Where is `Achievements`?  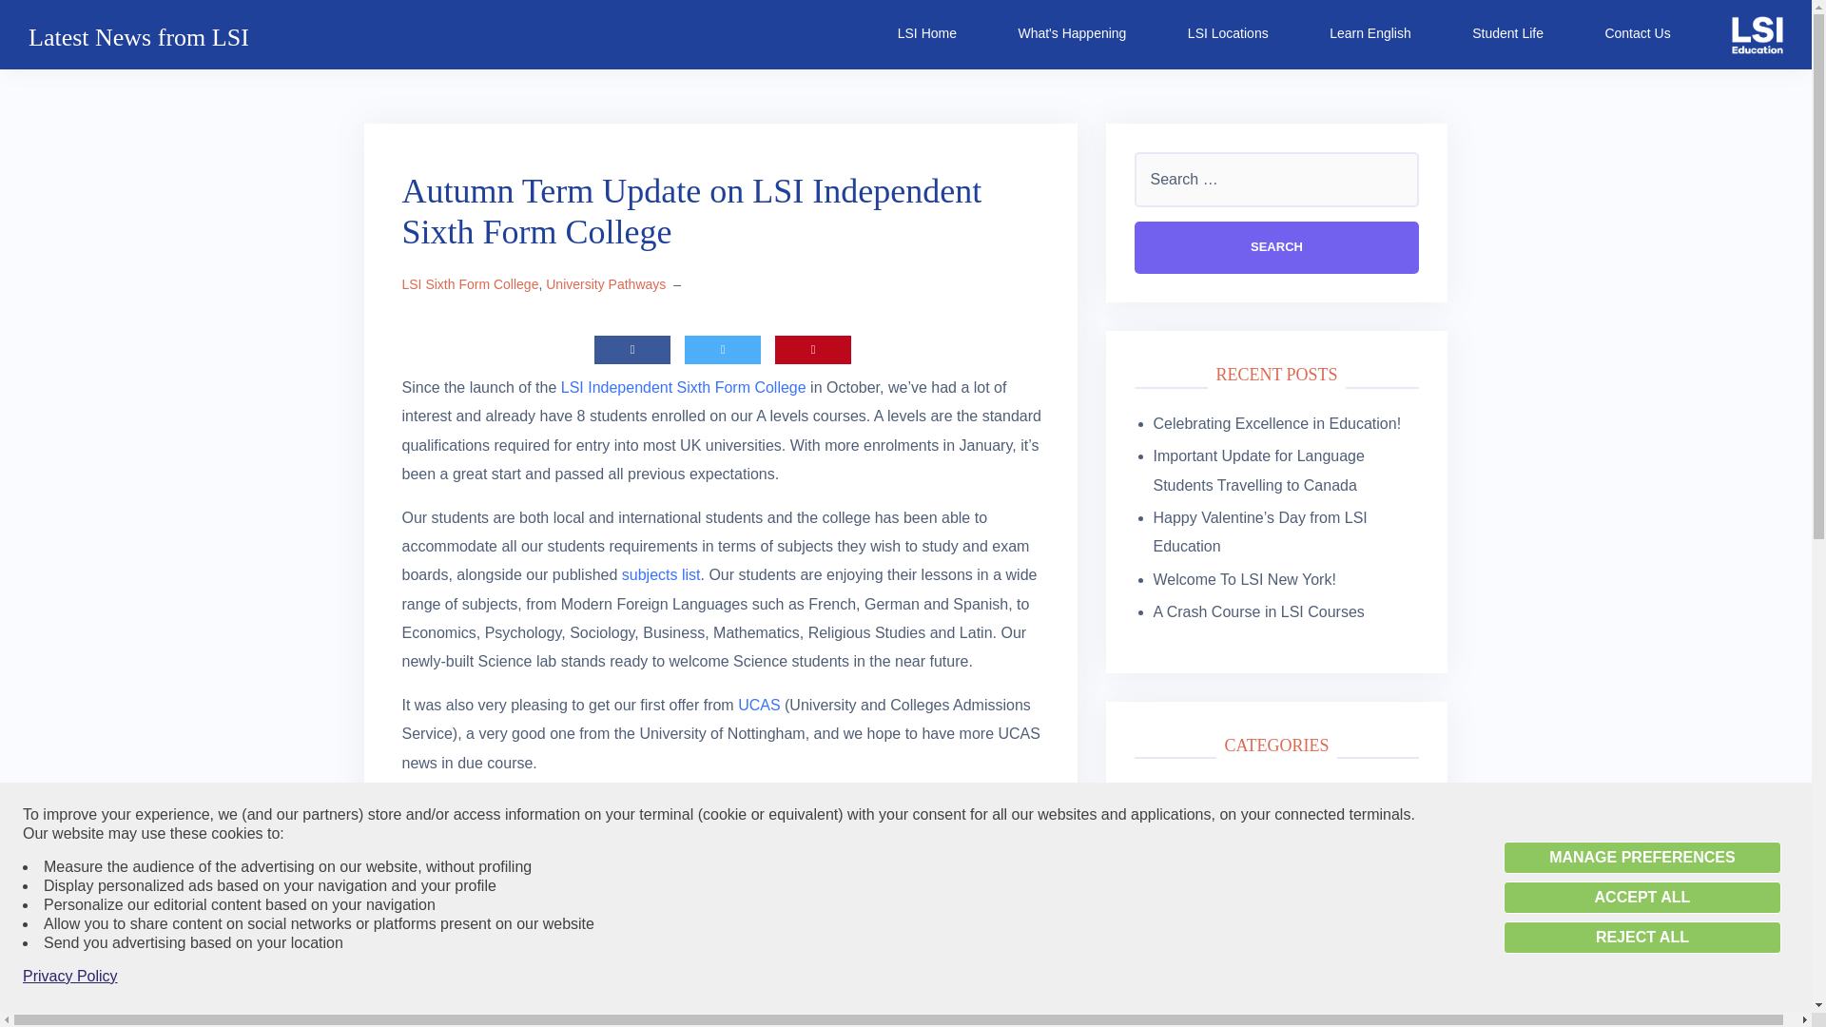 Achievements is located at coordinates (1200, 793).